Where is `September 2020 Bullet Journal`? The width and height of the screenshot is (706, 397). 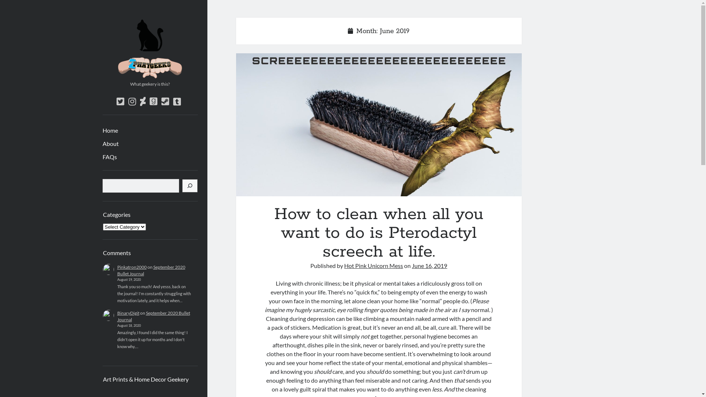
September 2020 Bullet Journal is located at coordinates (151, 271).